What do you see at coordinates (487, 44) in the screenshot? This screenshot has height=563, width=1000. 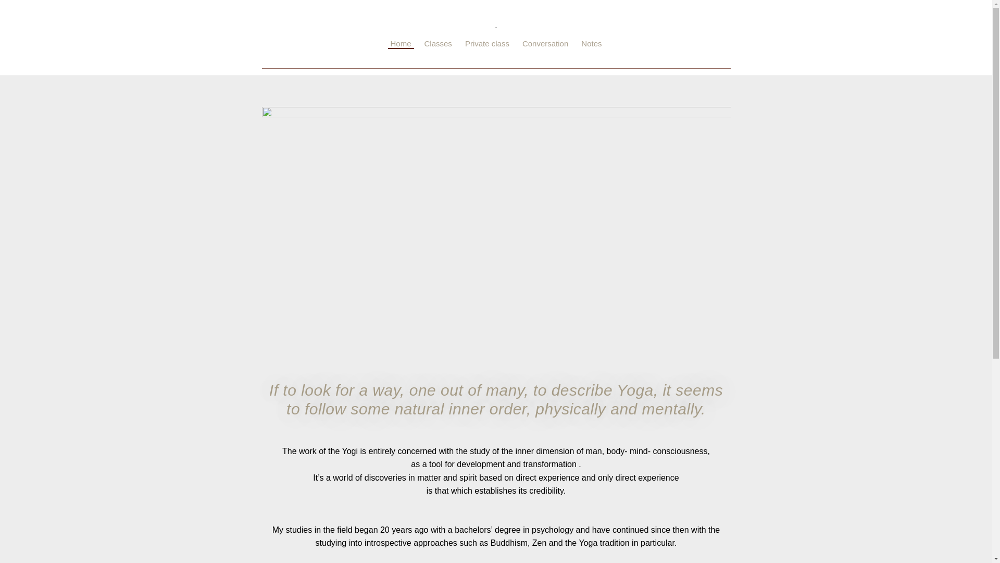 I see `Private class` at bounding box center [487, 44].